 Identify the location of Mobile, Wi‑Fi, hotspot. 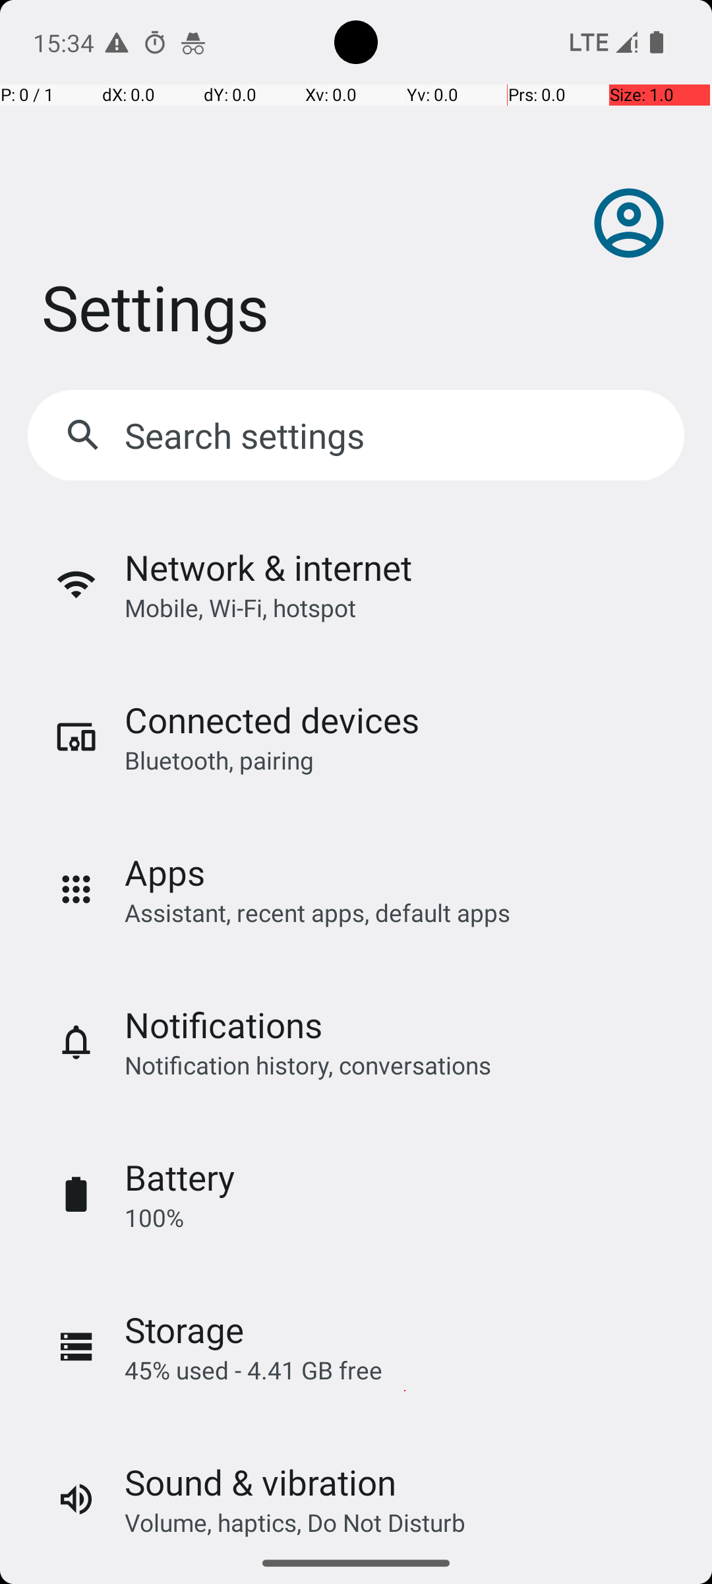
(240, 607).